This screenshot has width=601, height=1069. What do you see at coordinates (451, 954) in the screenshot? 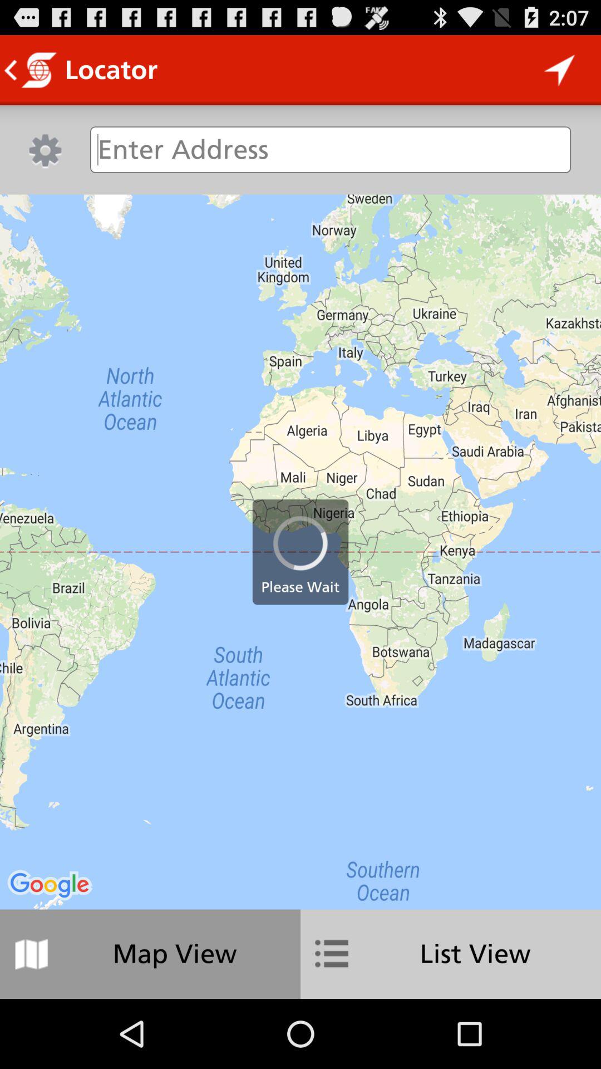
I see `flip until the list view item` at bounding box center [451, 954].